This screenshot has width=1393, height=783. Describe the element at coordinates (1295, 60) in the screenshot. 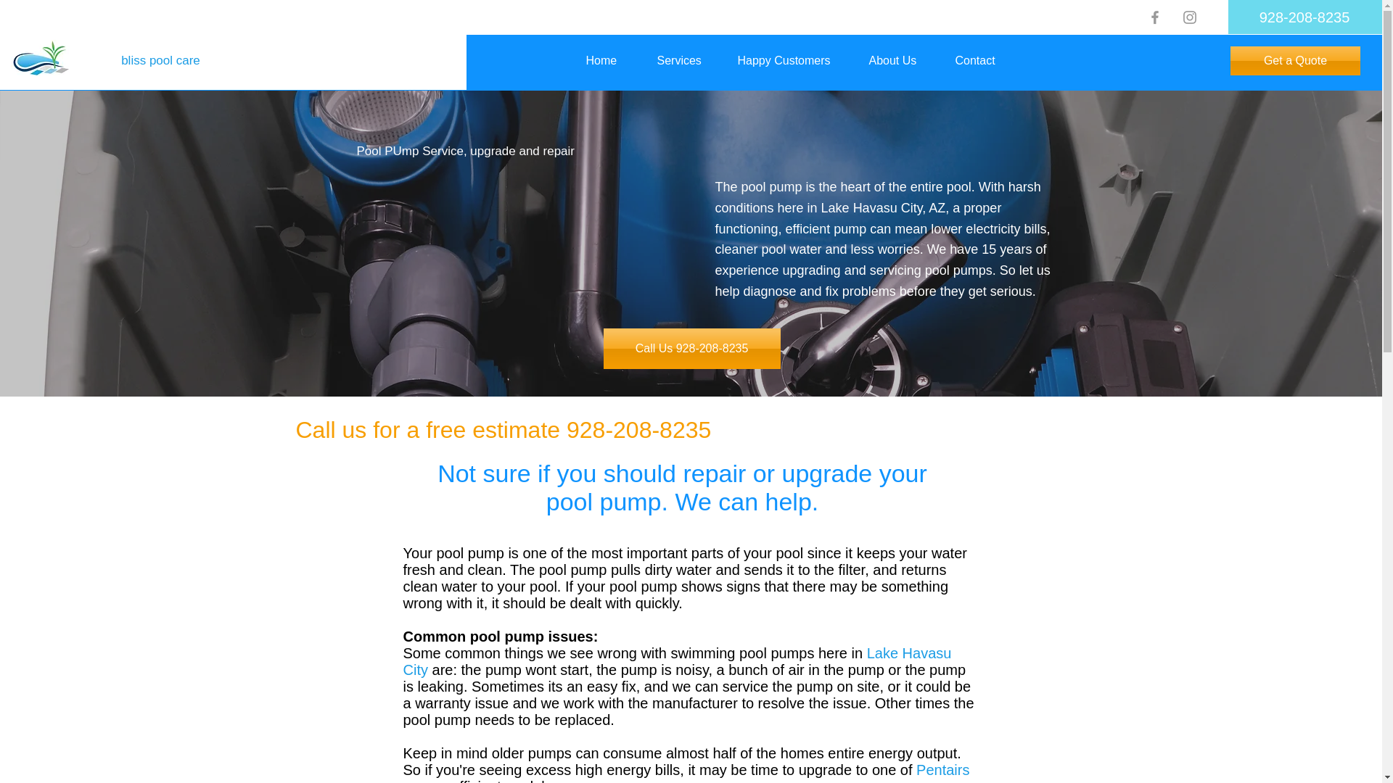

I see `Get a Quote` at that location.